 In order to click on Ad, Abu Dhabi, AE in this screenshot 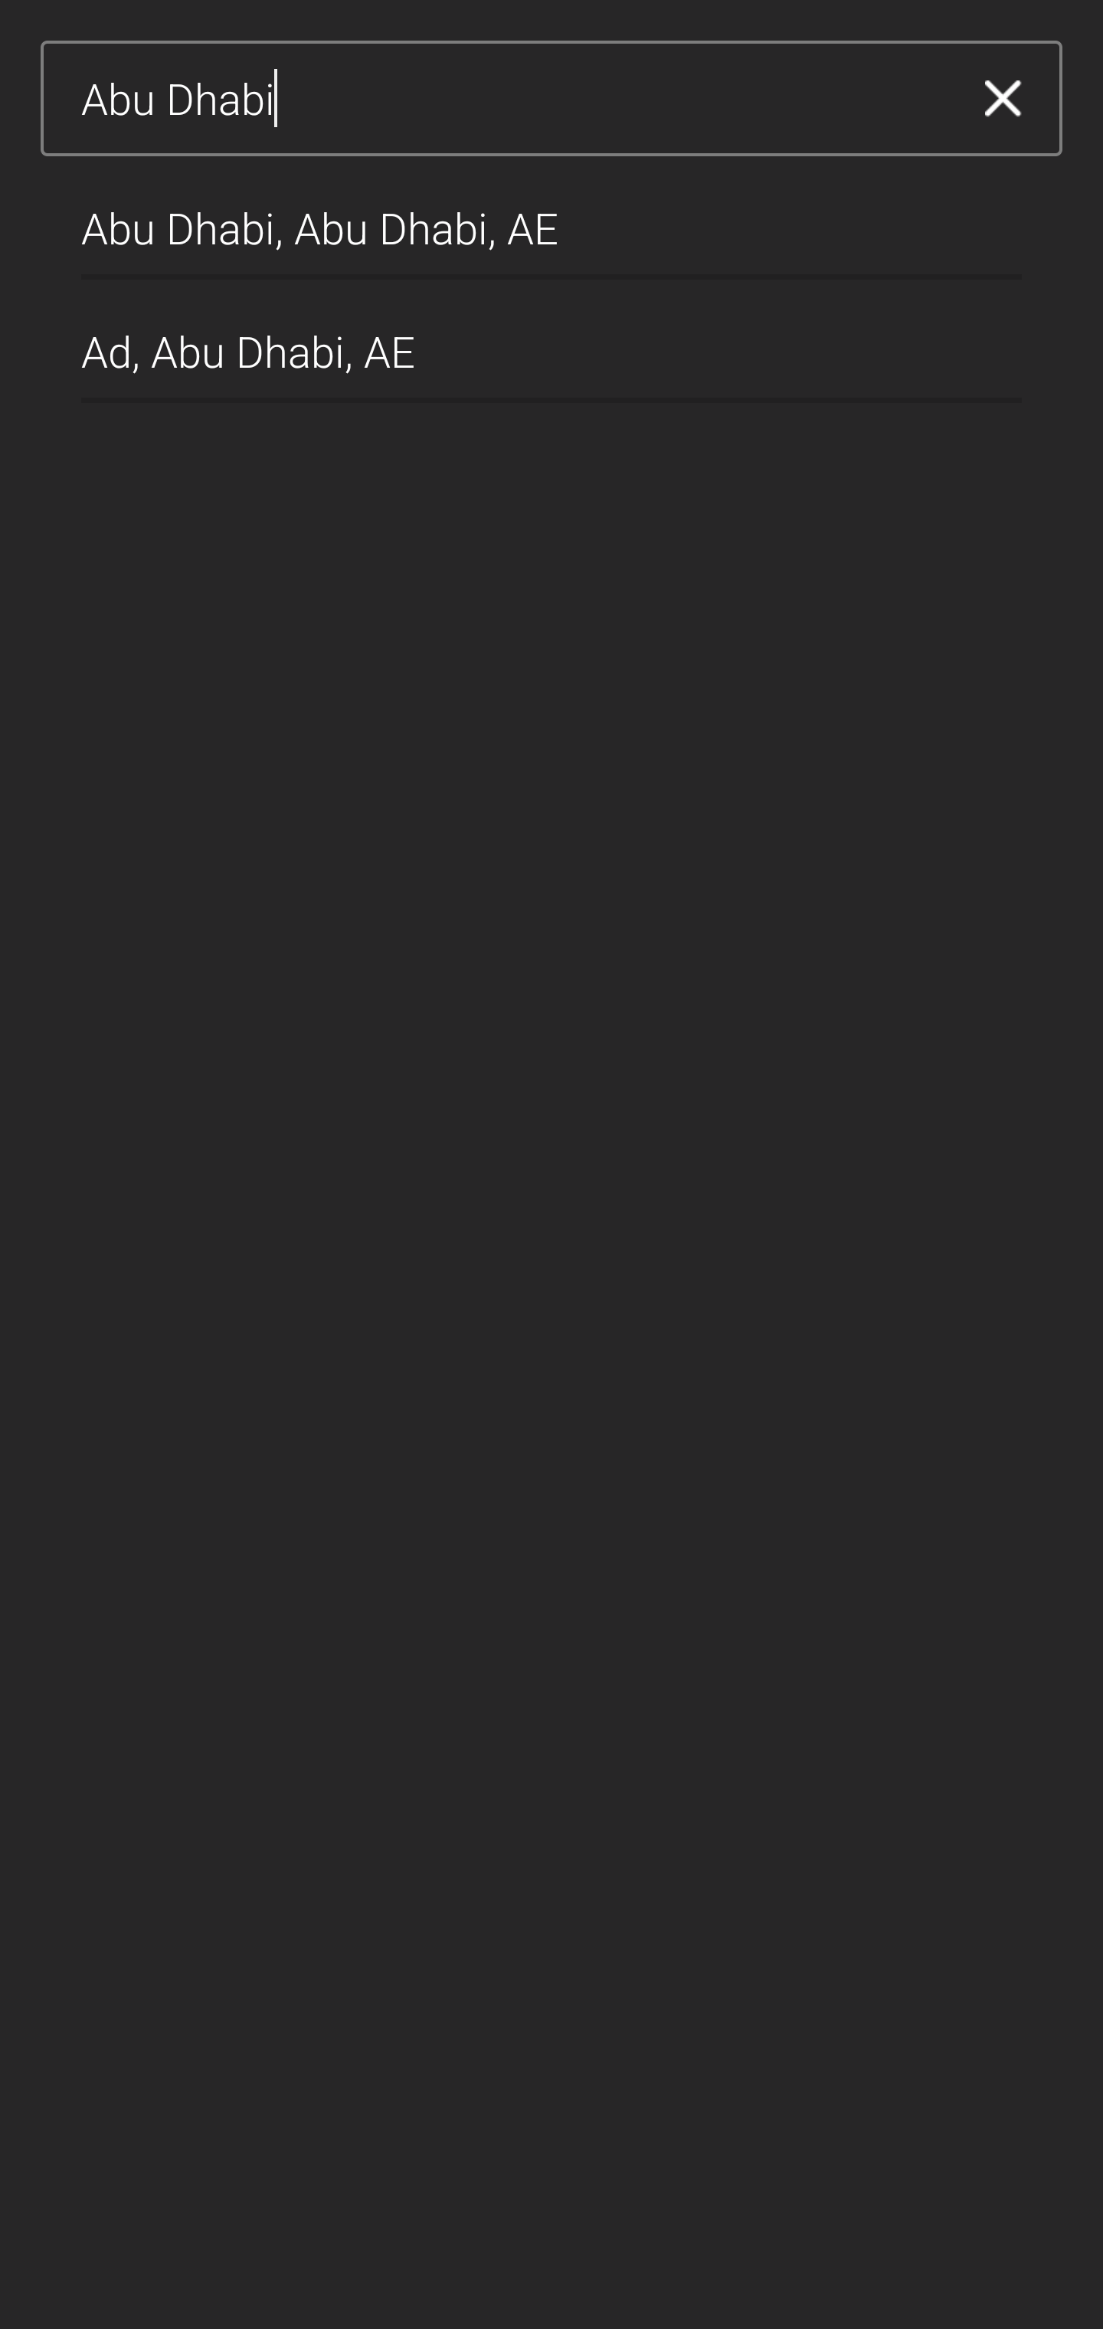, I will do `click(551, 340)`.